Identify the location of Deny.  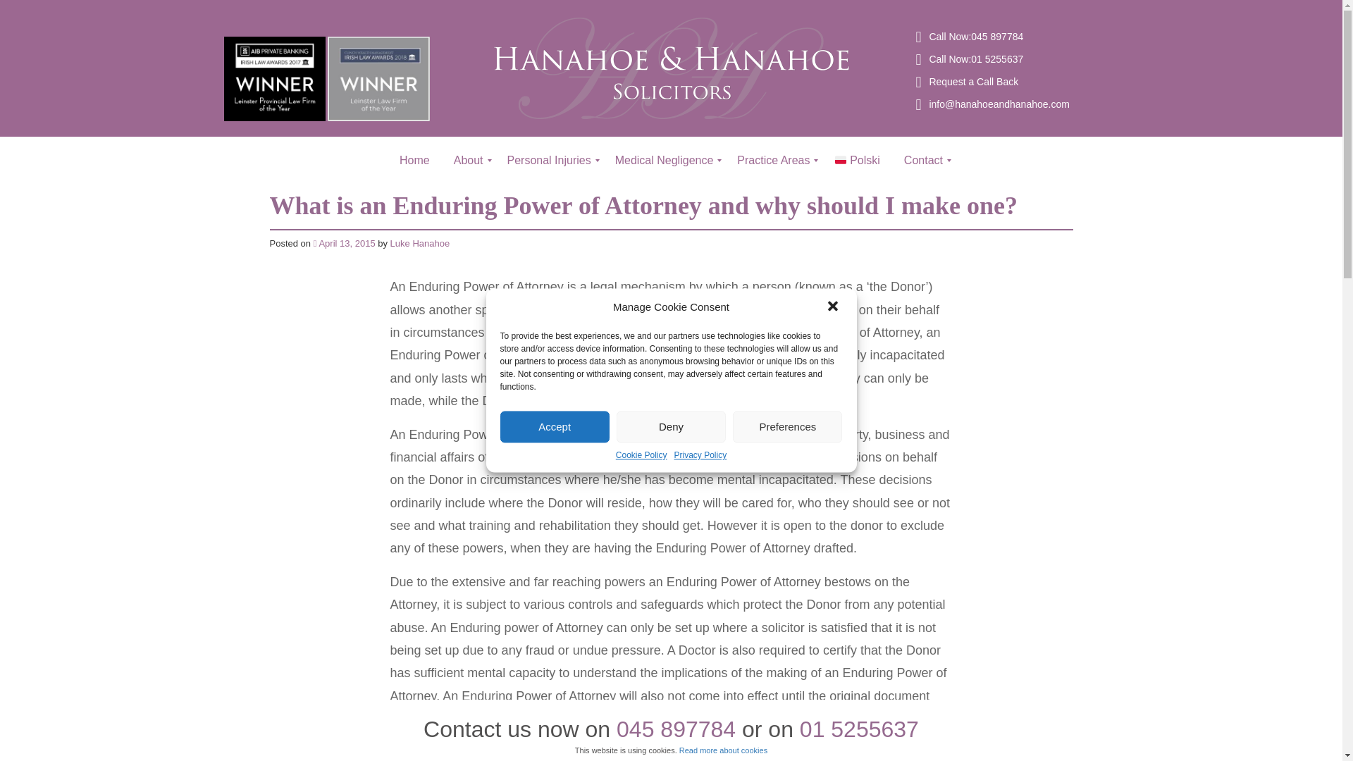
(671, 426).